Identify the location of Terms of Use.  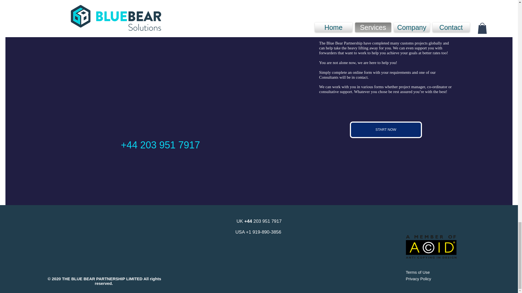
(418, 272).